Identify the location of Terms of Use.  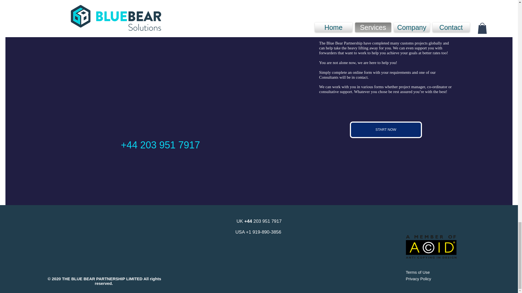
(418, 272).